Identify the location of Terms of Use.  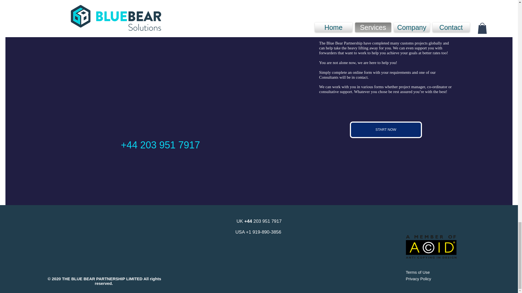
(418, 272).